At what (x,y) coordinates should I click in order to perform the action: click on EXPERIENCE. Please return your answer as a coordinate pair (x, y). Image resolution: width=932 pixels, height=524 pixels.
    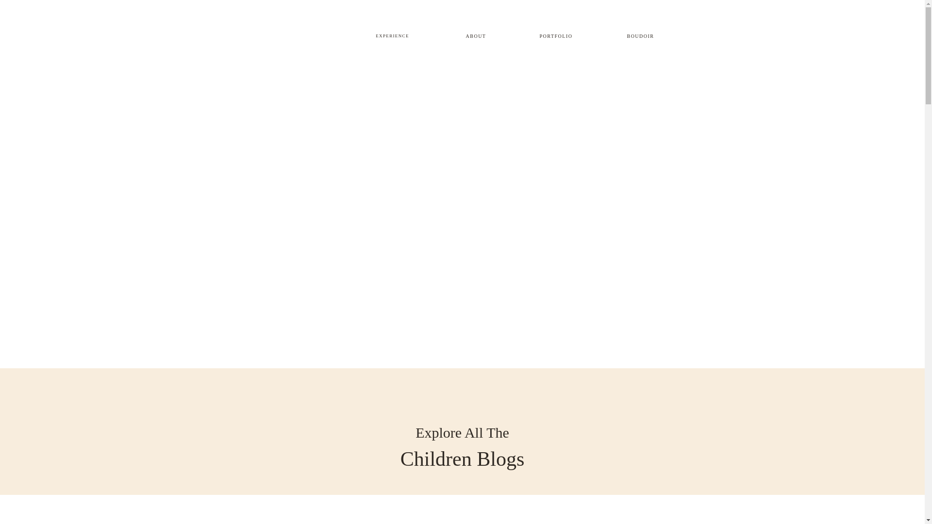
    Looking at the image, I should click on (393, 35).